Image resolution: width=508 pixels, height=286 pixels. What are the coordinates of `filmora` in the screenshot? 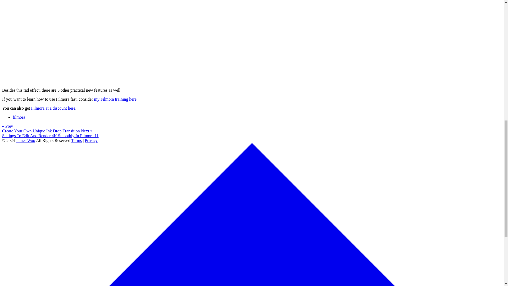 It's located at (19, 117).